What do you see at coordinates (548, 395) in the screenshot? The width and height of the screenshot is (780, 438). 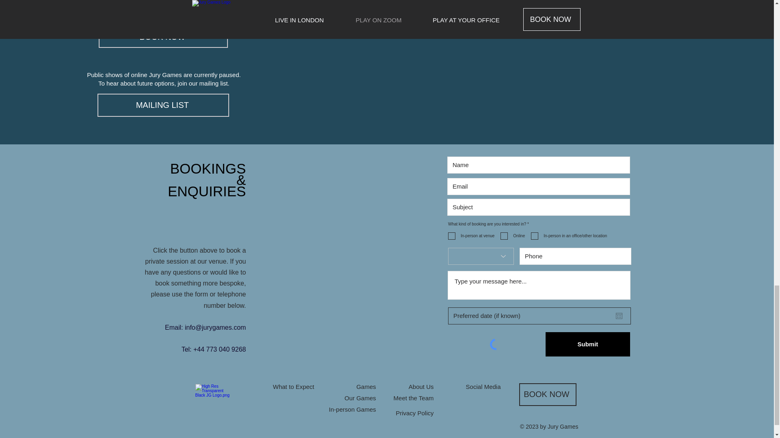 I see `BOOK NOW` at bounding box center [548, 395].